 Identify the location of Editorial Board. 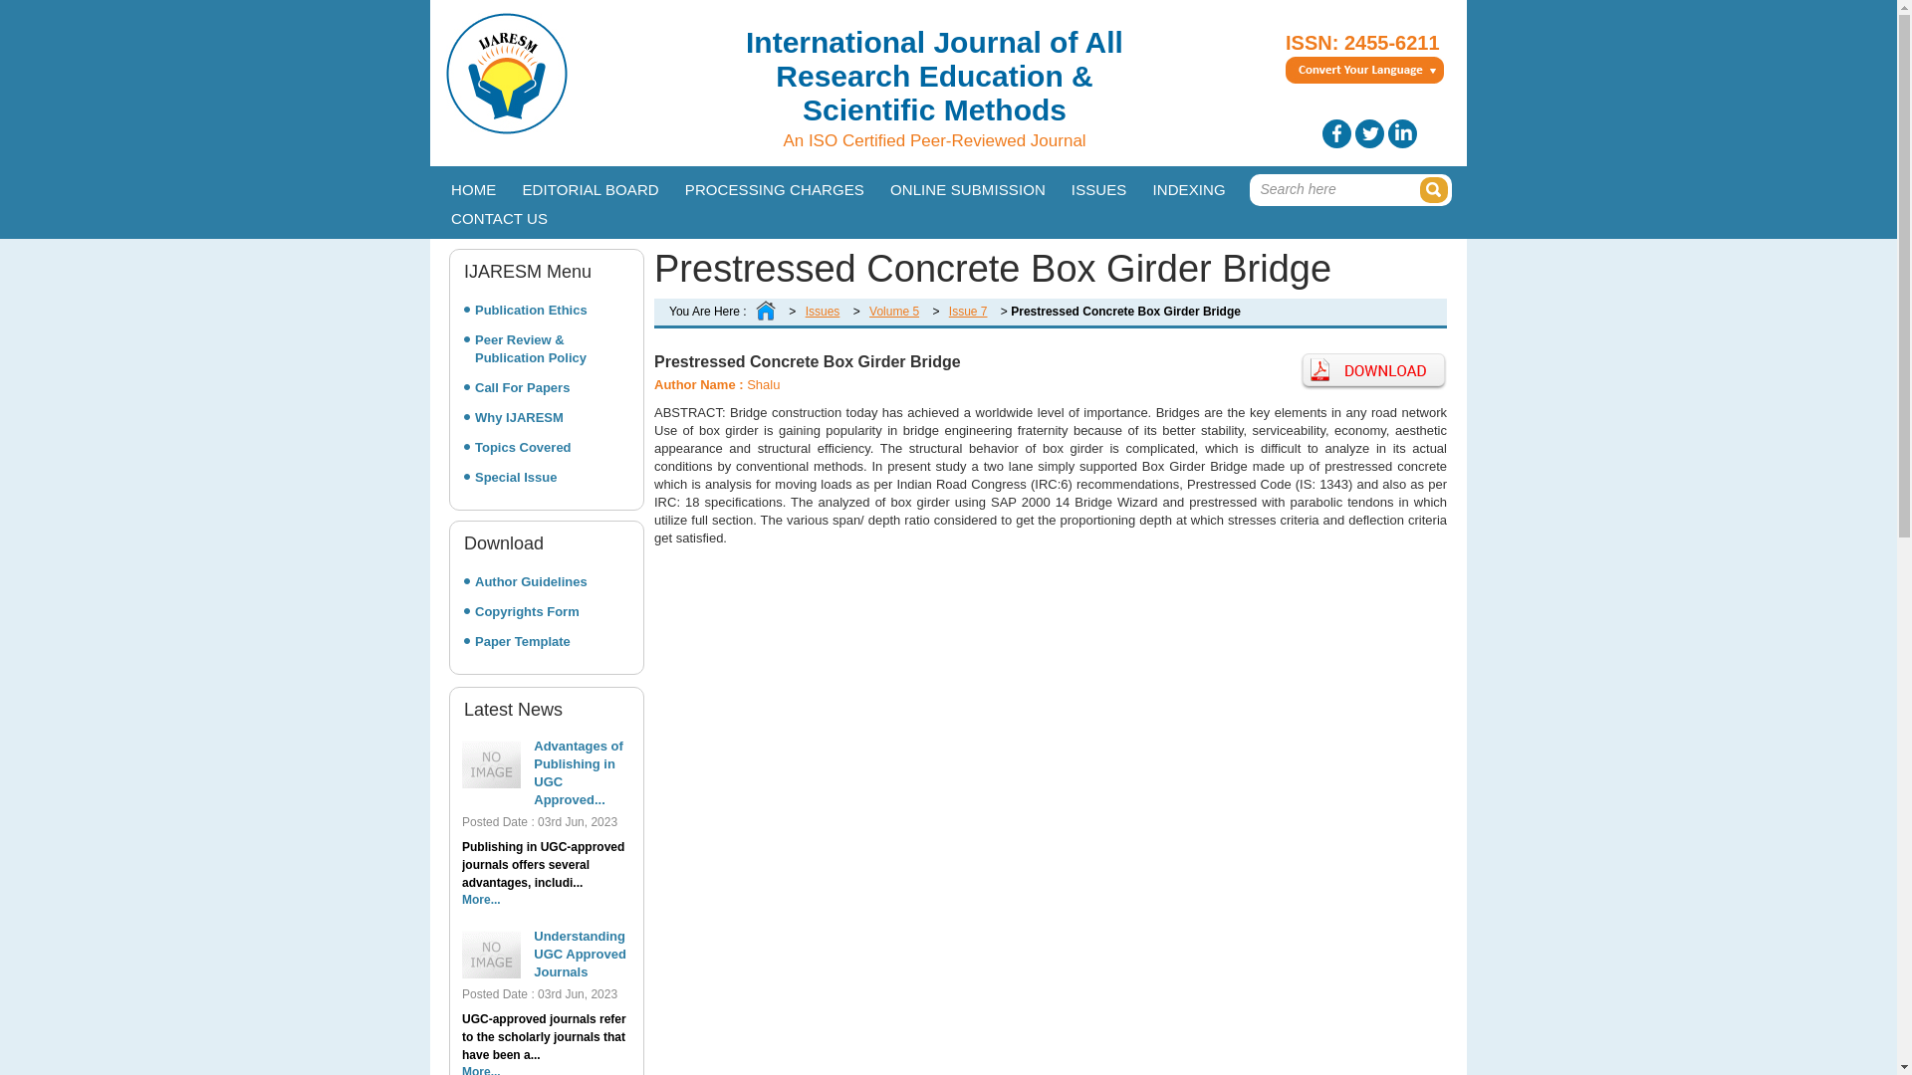
(590, 188).